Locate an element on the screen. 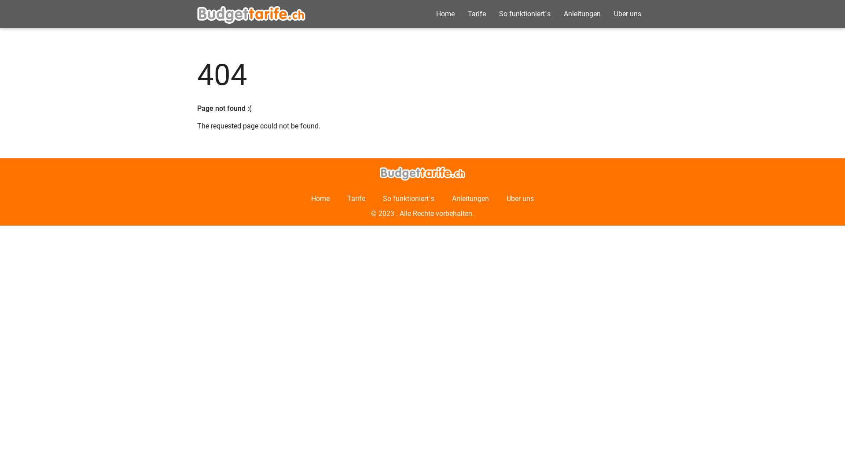 Image resolution: width=845 pixels, height=475 pixels. Home is located at coordinates (445, 14).